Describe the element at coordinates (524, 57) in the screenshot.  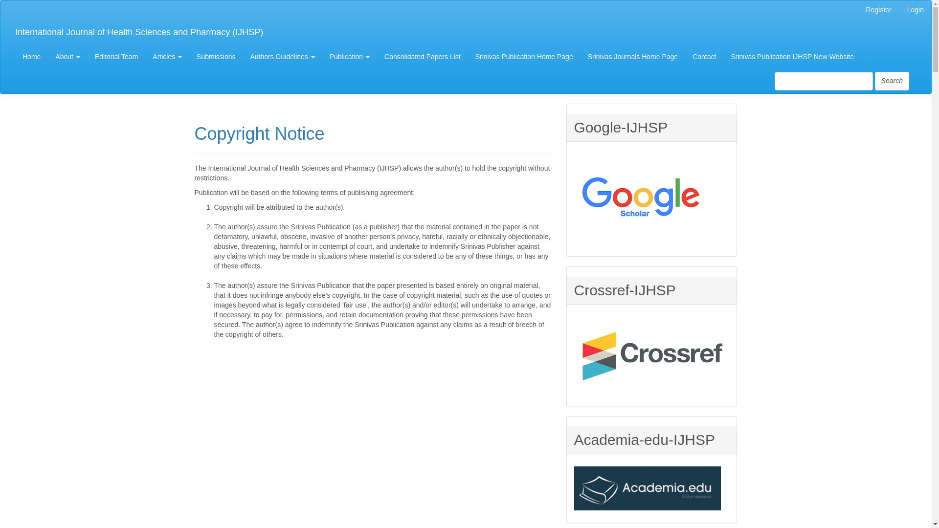
I see `Srinivas Publication Home Page` at that location.